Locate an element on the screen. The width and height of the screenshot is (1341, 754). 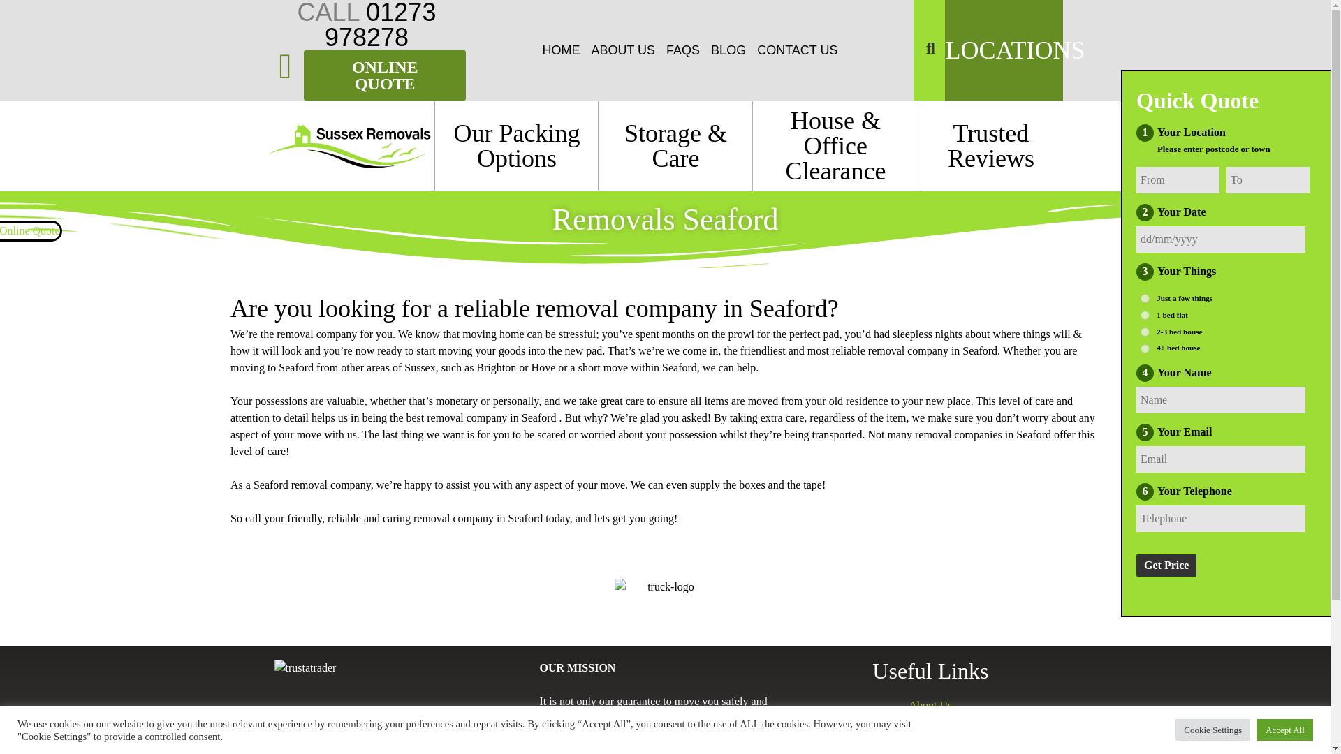
Just a few things is located at coordinates (1145, 299).